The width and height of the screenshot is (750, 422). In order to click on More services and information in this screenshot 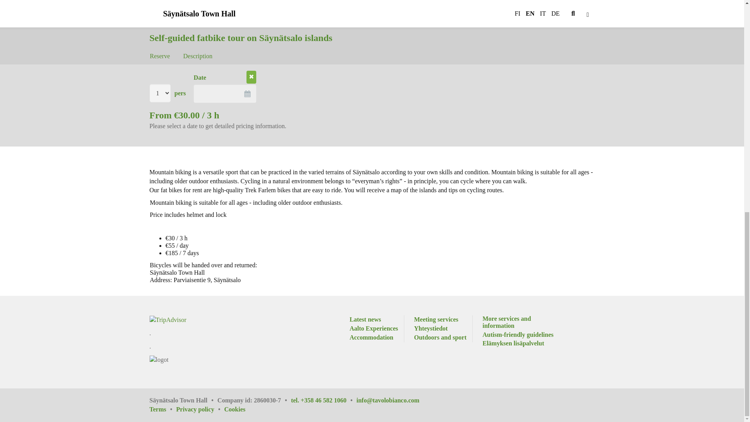, I will do `click(519, 322)`.